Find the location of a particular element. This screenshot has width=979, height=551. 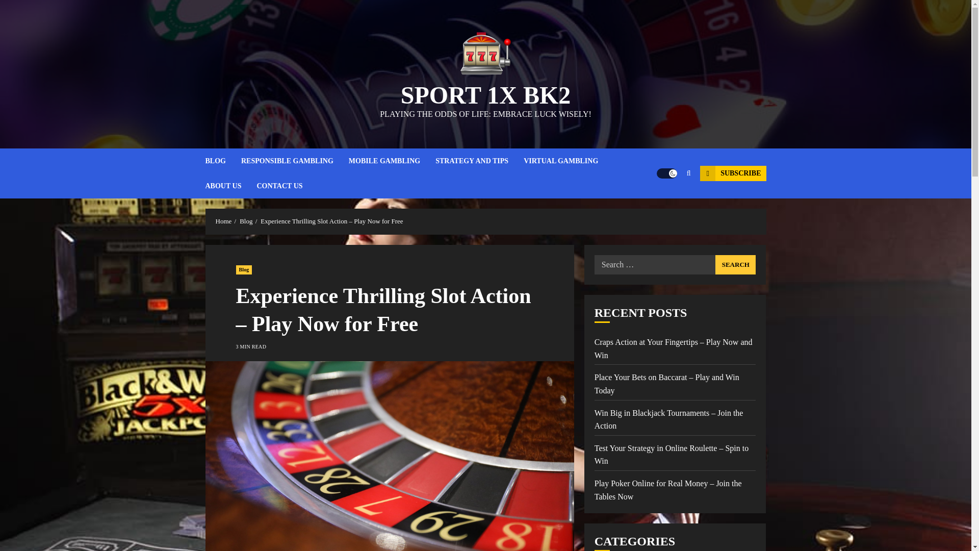

CONTACT US is located at coordinates (279, 186).